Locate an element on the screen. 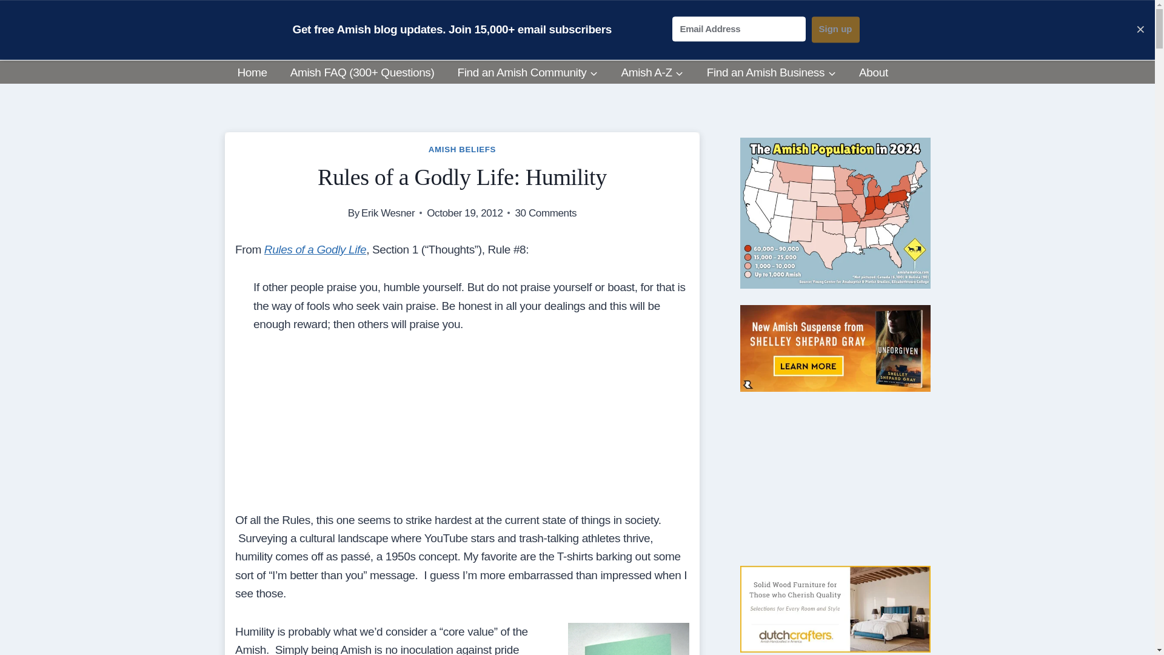 This screenshot has height=655, width=1164. Amish A-Z is located at coordinates (652, 73).